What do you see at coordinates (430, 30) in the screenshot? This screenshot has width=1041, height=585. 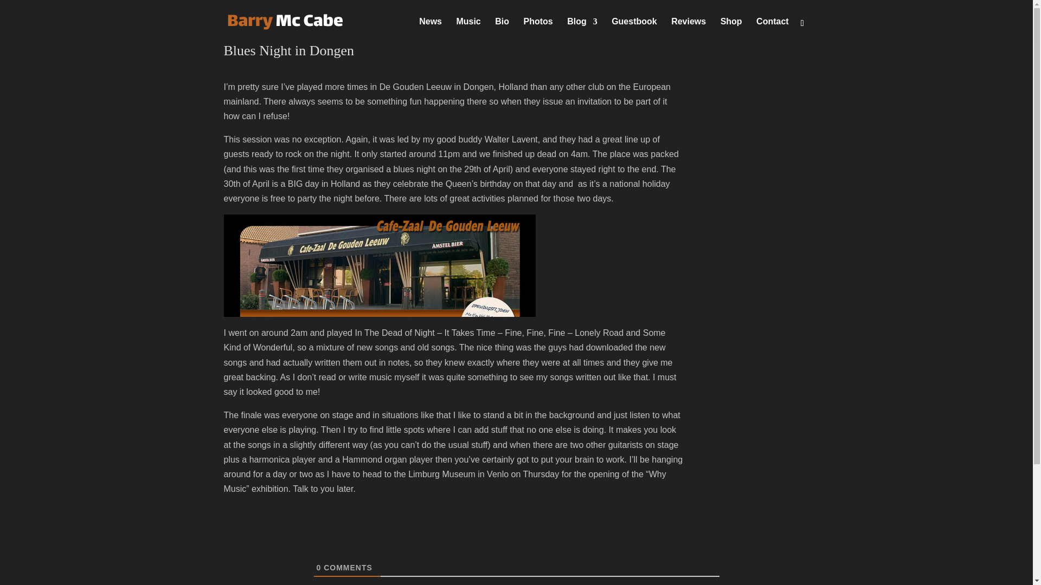 I see `News` at bounding box center [430, 30].